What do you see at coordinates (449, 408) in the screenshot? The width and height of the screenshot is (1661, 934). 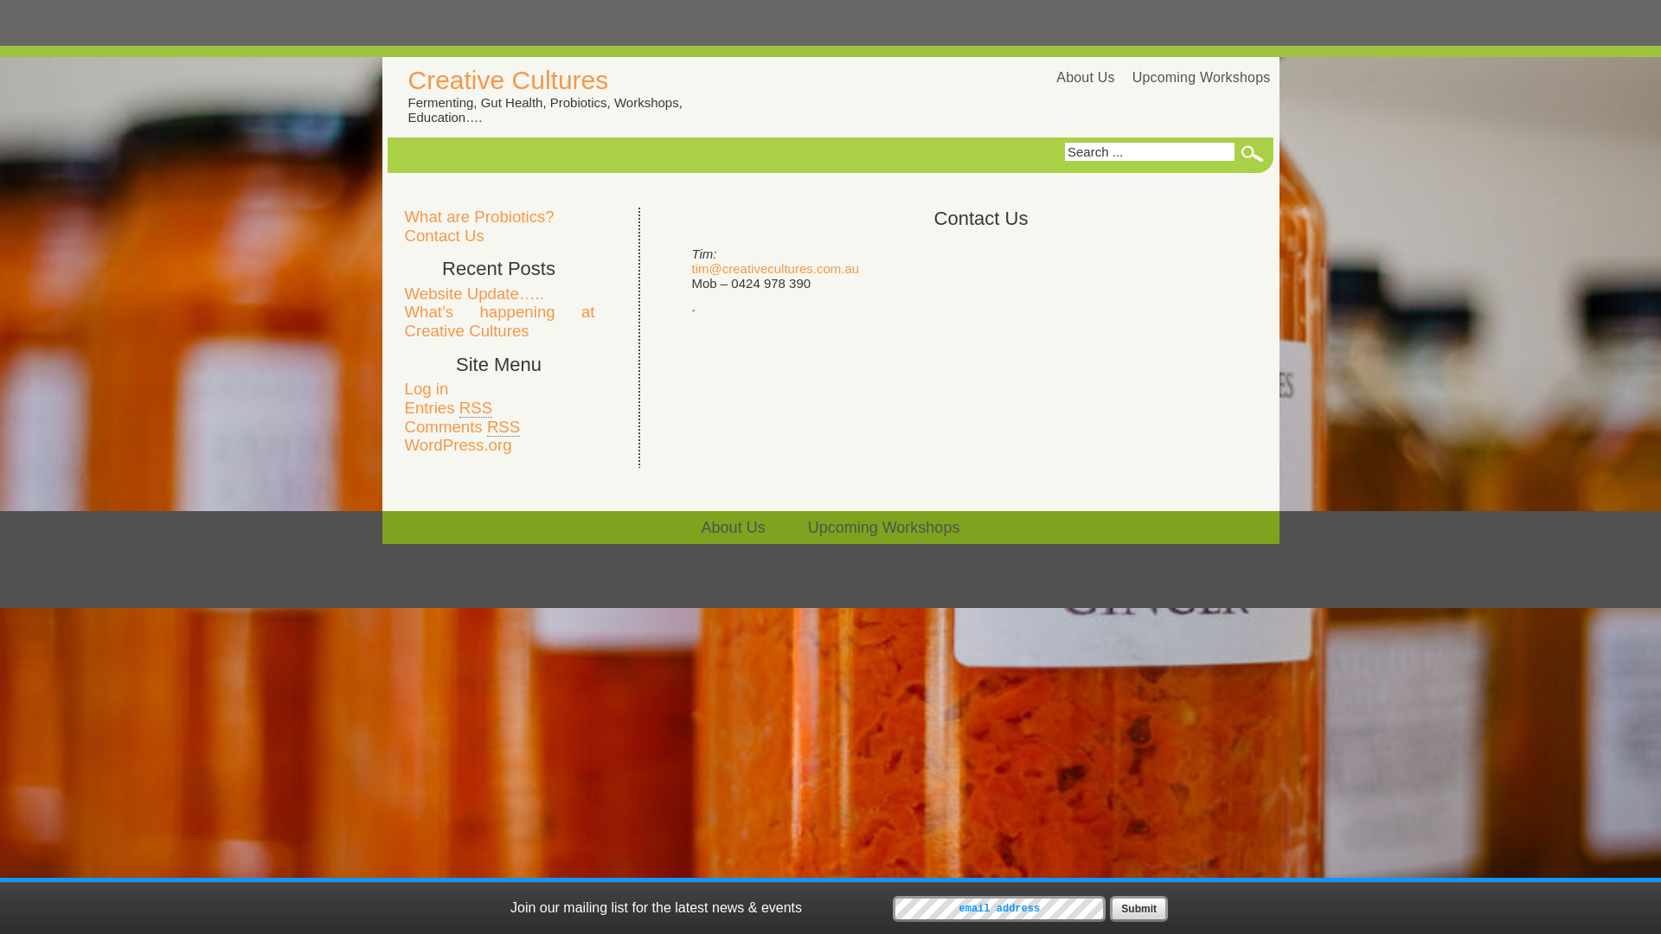 I see `Entries RSS` at bounding box center [449, 408].